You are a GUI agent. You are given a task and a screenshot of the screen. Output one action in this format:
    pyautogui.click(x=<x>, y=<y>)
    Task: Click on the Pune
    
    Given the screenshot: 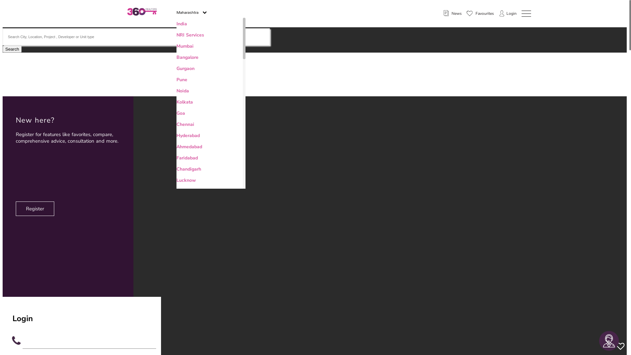 What is the action you would take?
    pyautogui.click(x=182, y=80)
    